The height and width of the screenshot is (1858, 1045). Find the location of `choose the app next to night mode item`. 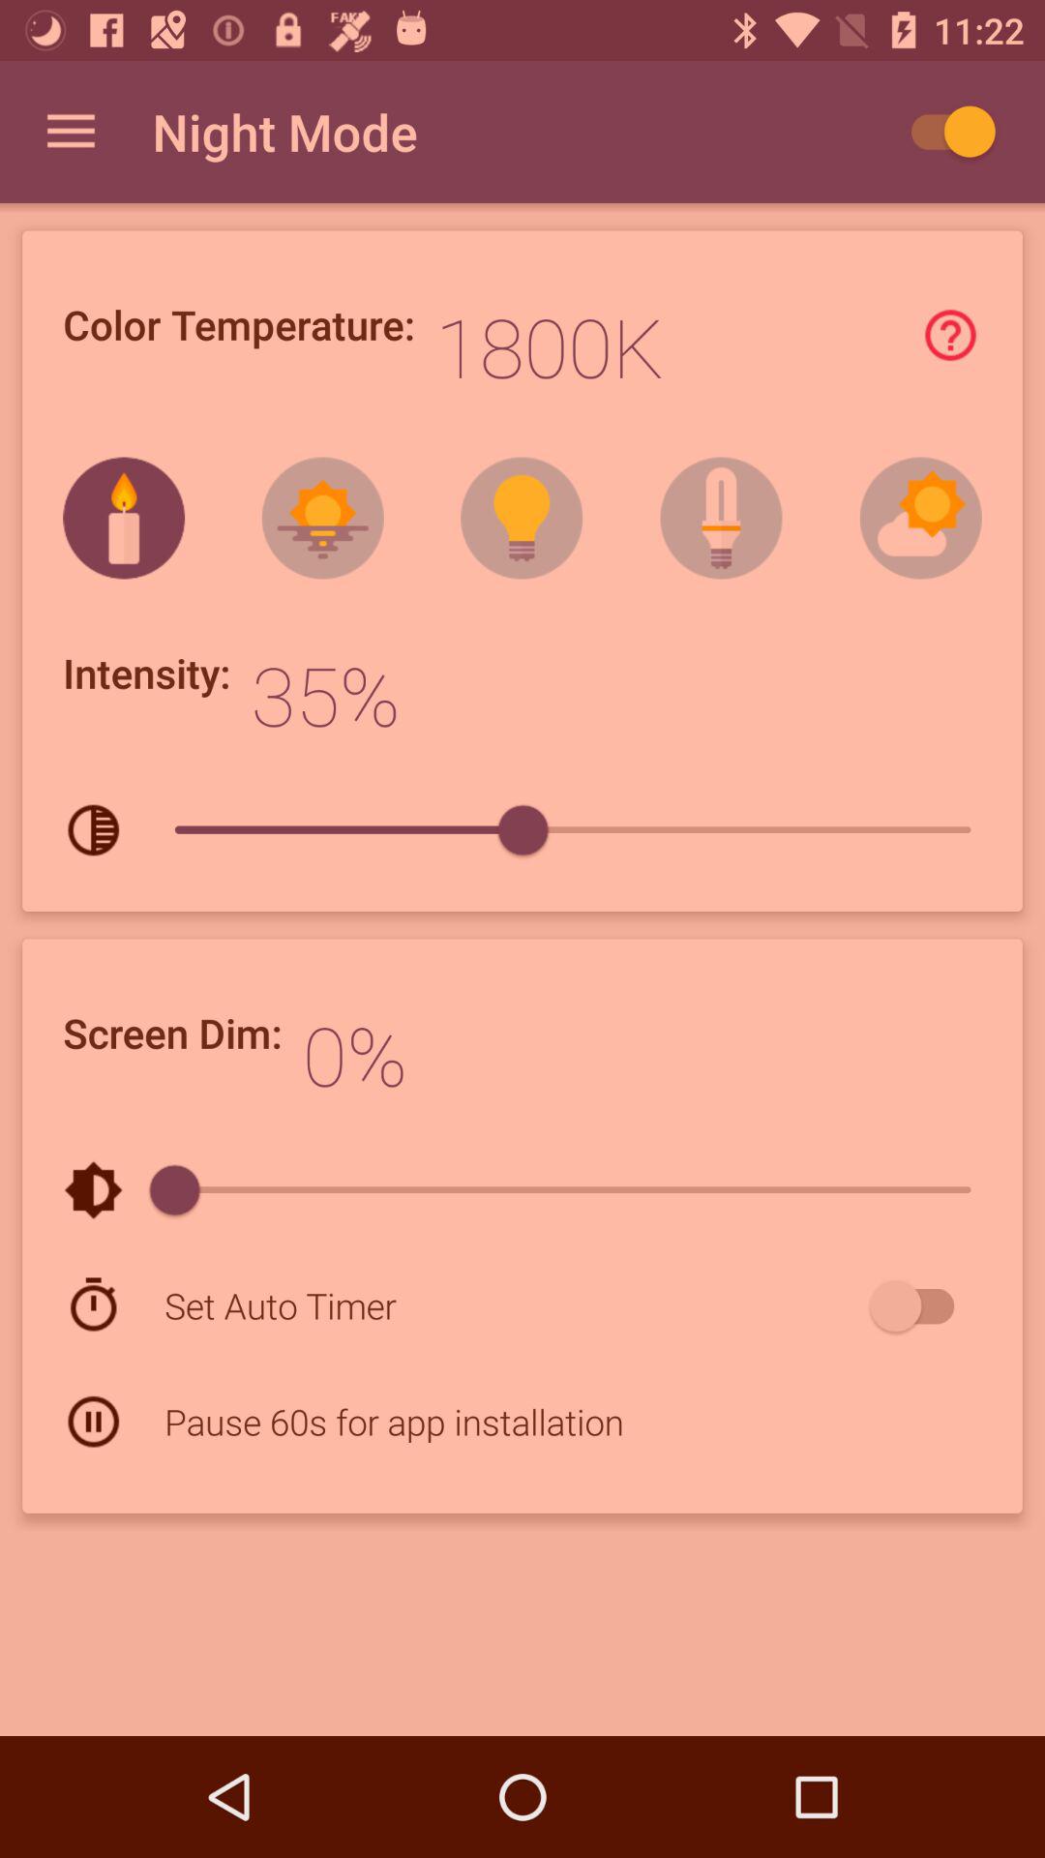

choose the app next to night mode item is located at coordinates (944, 132).